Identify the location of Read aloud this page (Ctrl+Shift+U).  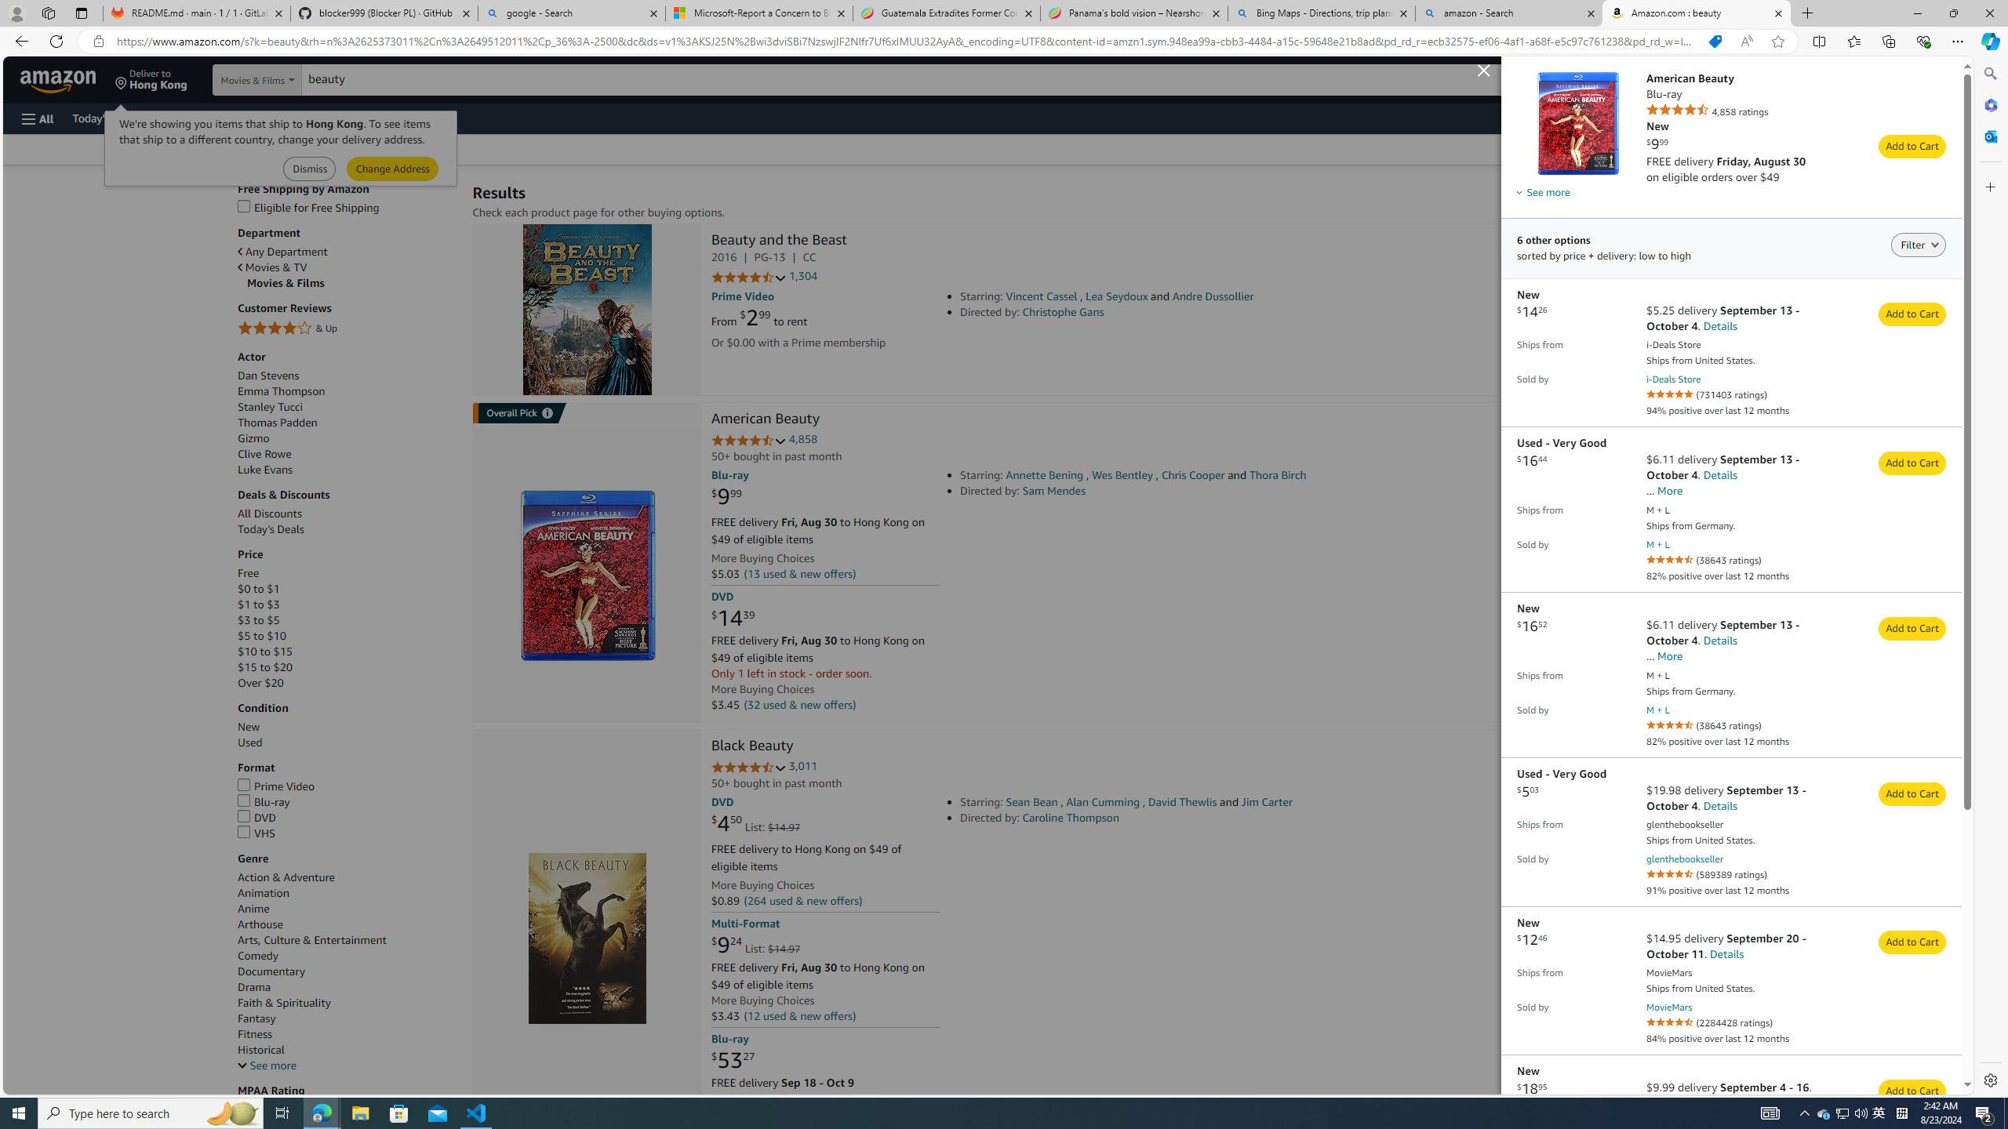
(1746, 42).